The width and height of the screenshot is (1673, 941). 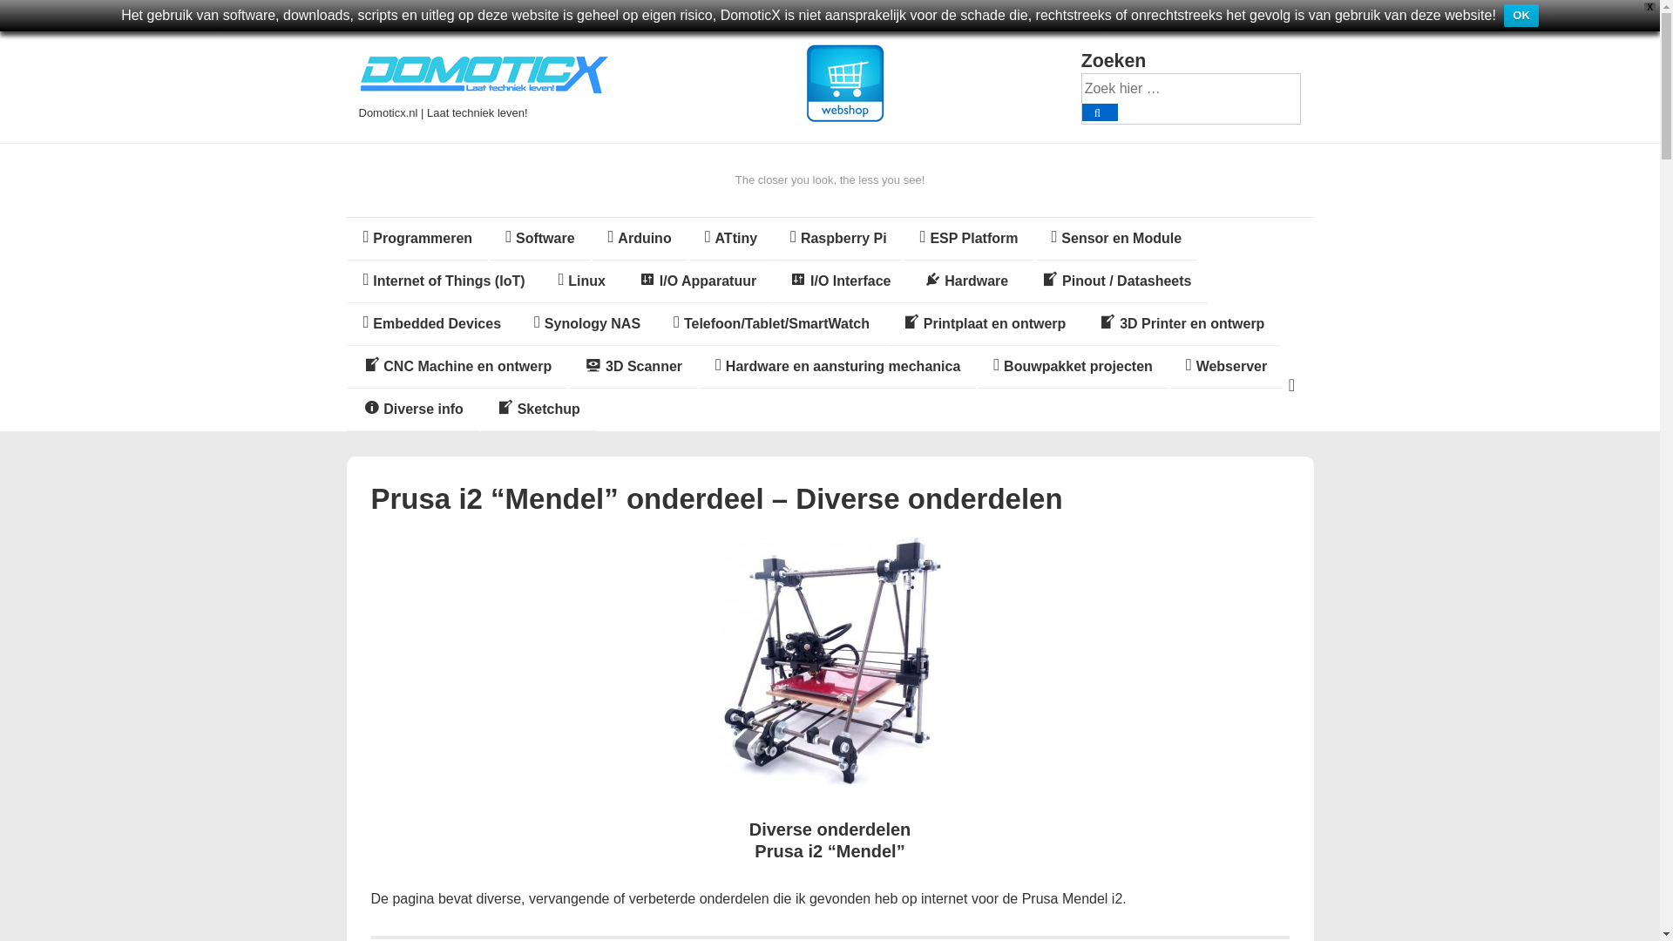 What do you see at coordinates (731, 239) in the screenshot?
I see `ATtiny` at bounding box center [731, 239].